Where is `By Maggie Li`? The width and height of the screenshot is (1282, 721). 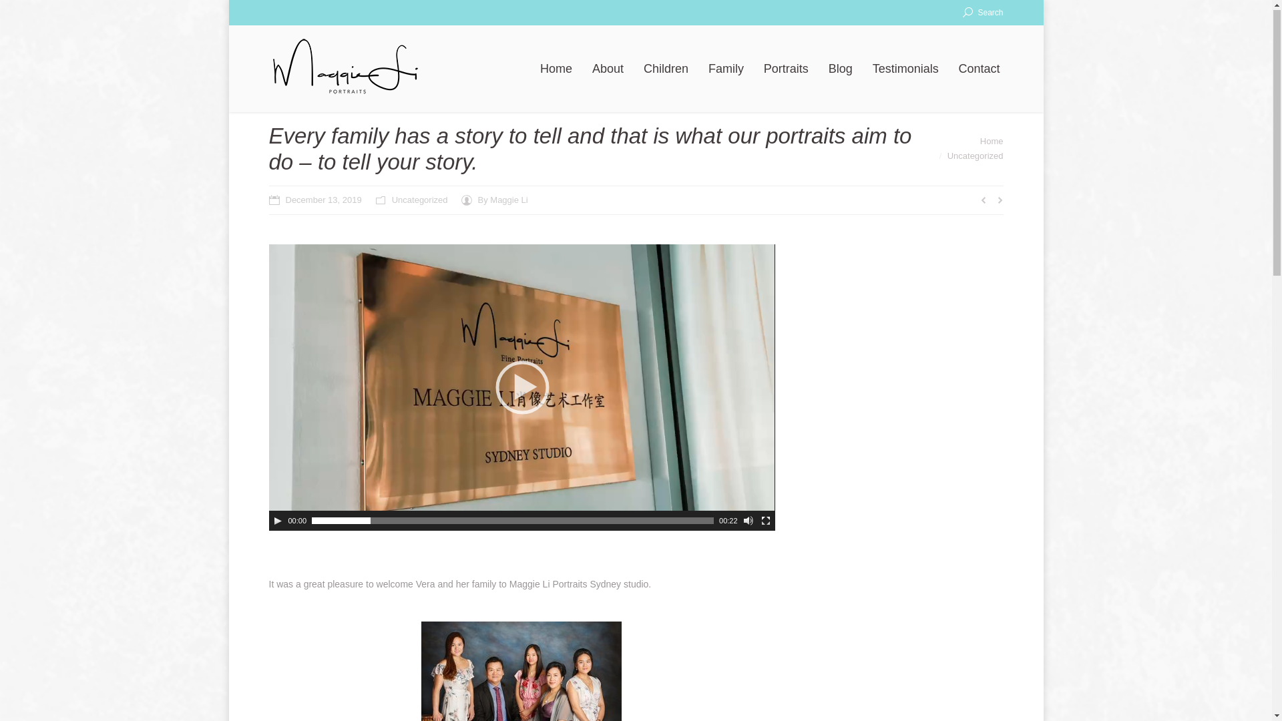 By Maggie Li is located at coordinates (495, 200).